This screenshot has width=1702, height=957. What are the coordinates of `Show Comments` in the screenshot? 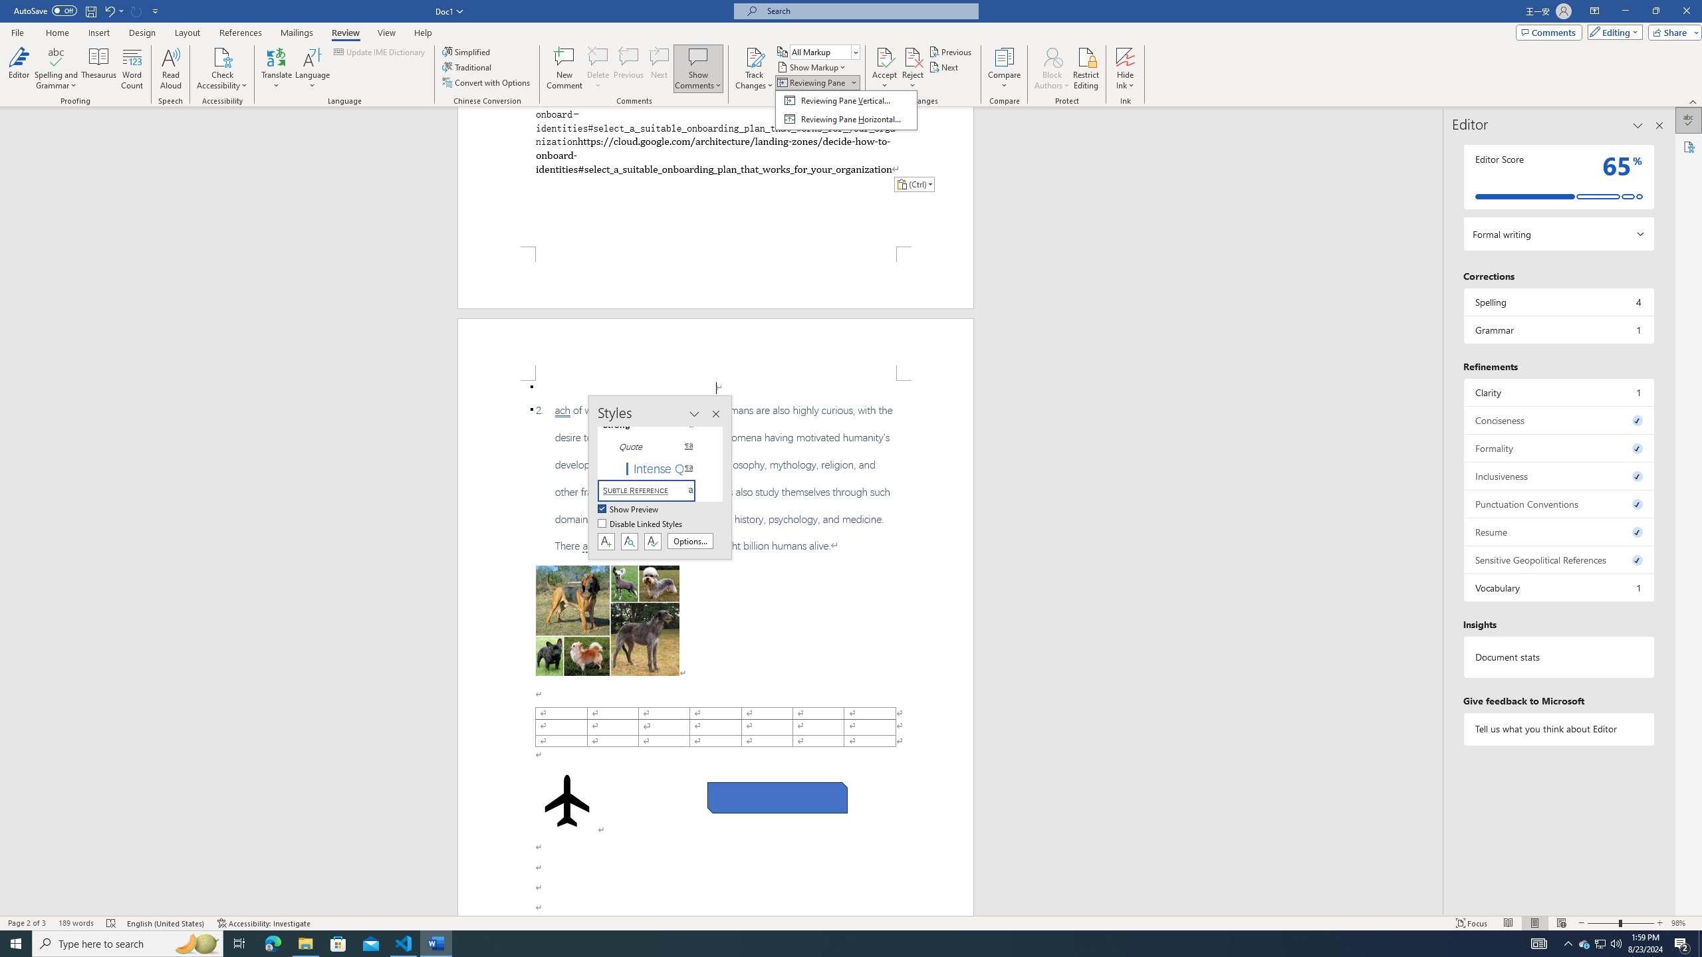 It's located at (698, 56).